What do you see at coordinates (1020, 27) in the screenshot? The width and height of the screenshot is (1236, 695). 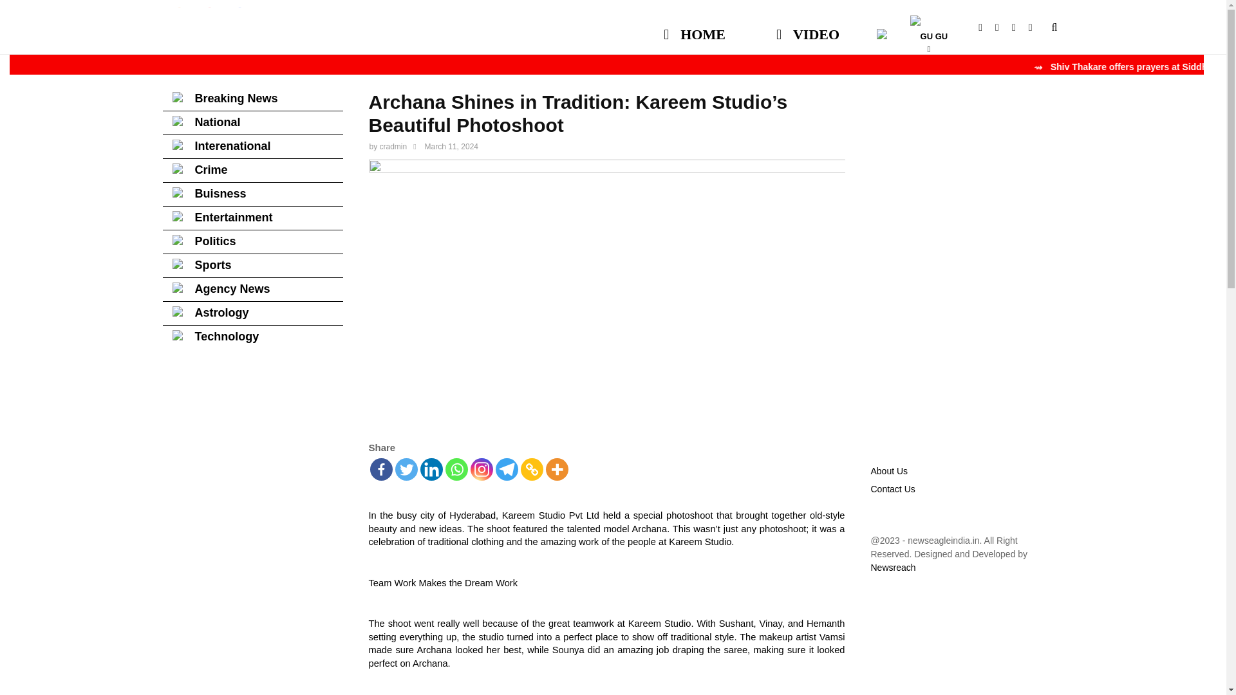 I see `Email` at bounding box center [1020, 27].